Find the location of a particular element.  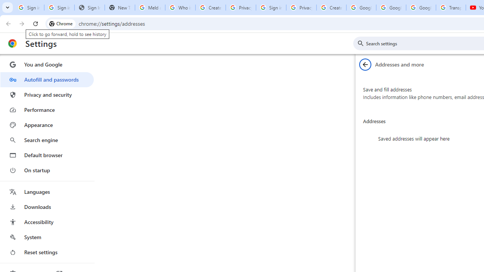

Default browser is located at coordinates (47, 155).